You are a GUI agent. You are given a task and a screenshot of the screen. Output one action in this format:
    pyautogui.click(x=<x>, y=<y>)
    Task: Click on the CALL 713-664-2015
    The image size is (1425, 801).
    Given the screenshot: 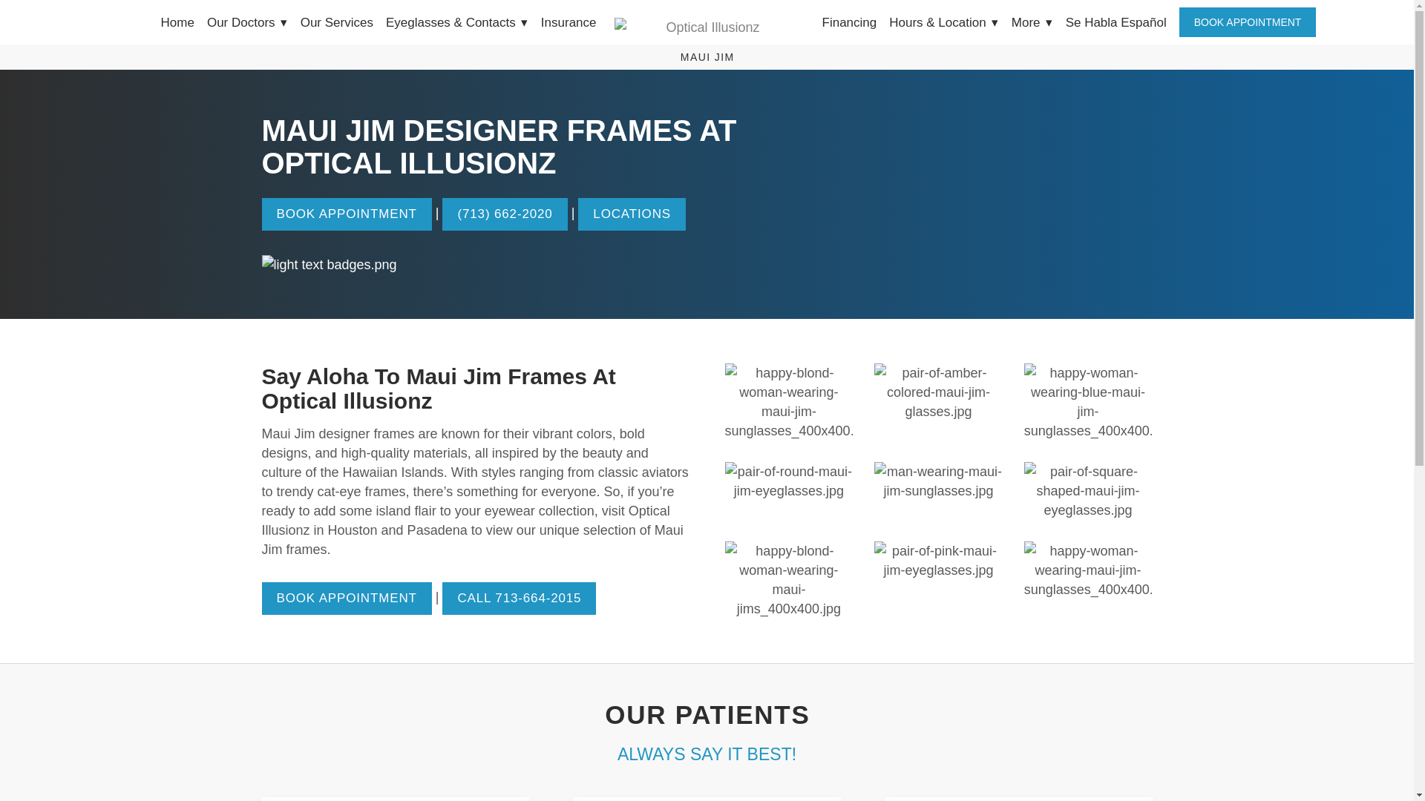 What is the action you would take?
    pyautogui.click(x=518, y=599)
    